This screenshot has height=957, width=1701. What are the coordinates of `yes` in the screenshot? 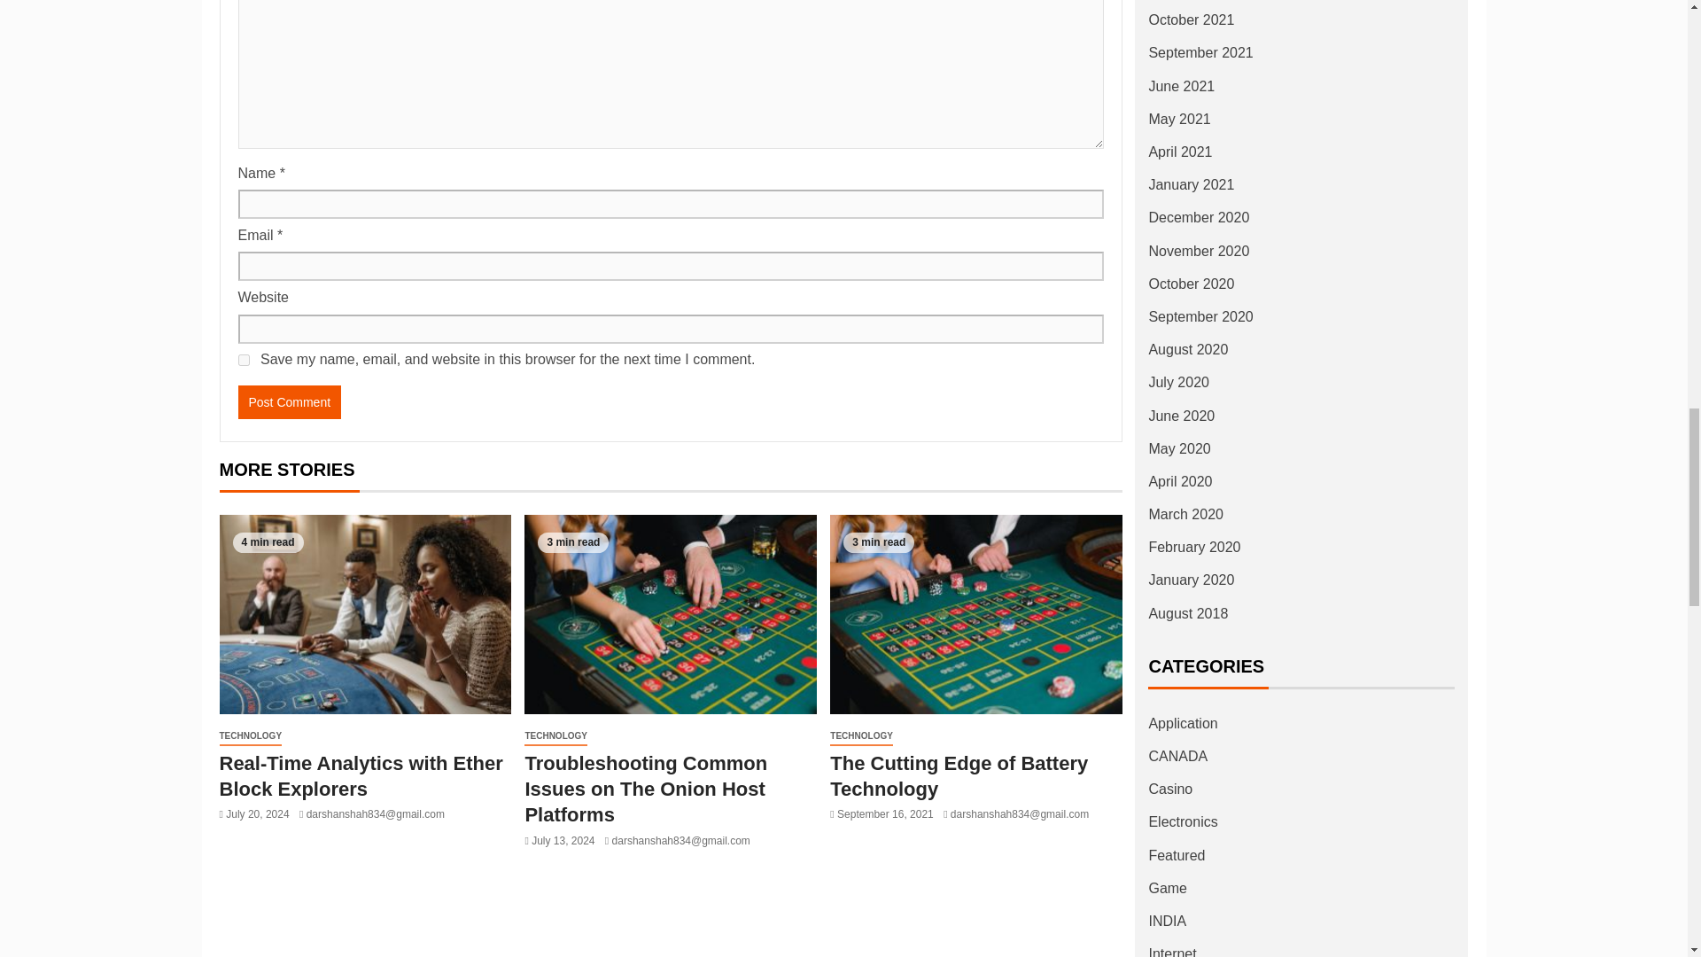 It's located at (243, 360).